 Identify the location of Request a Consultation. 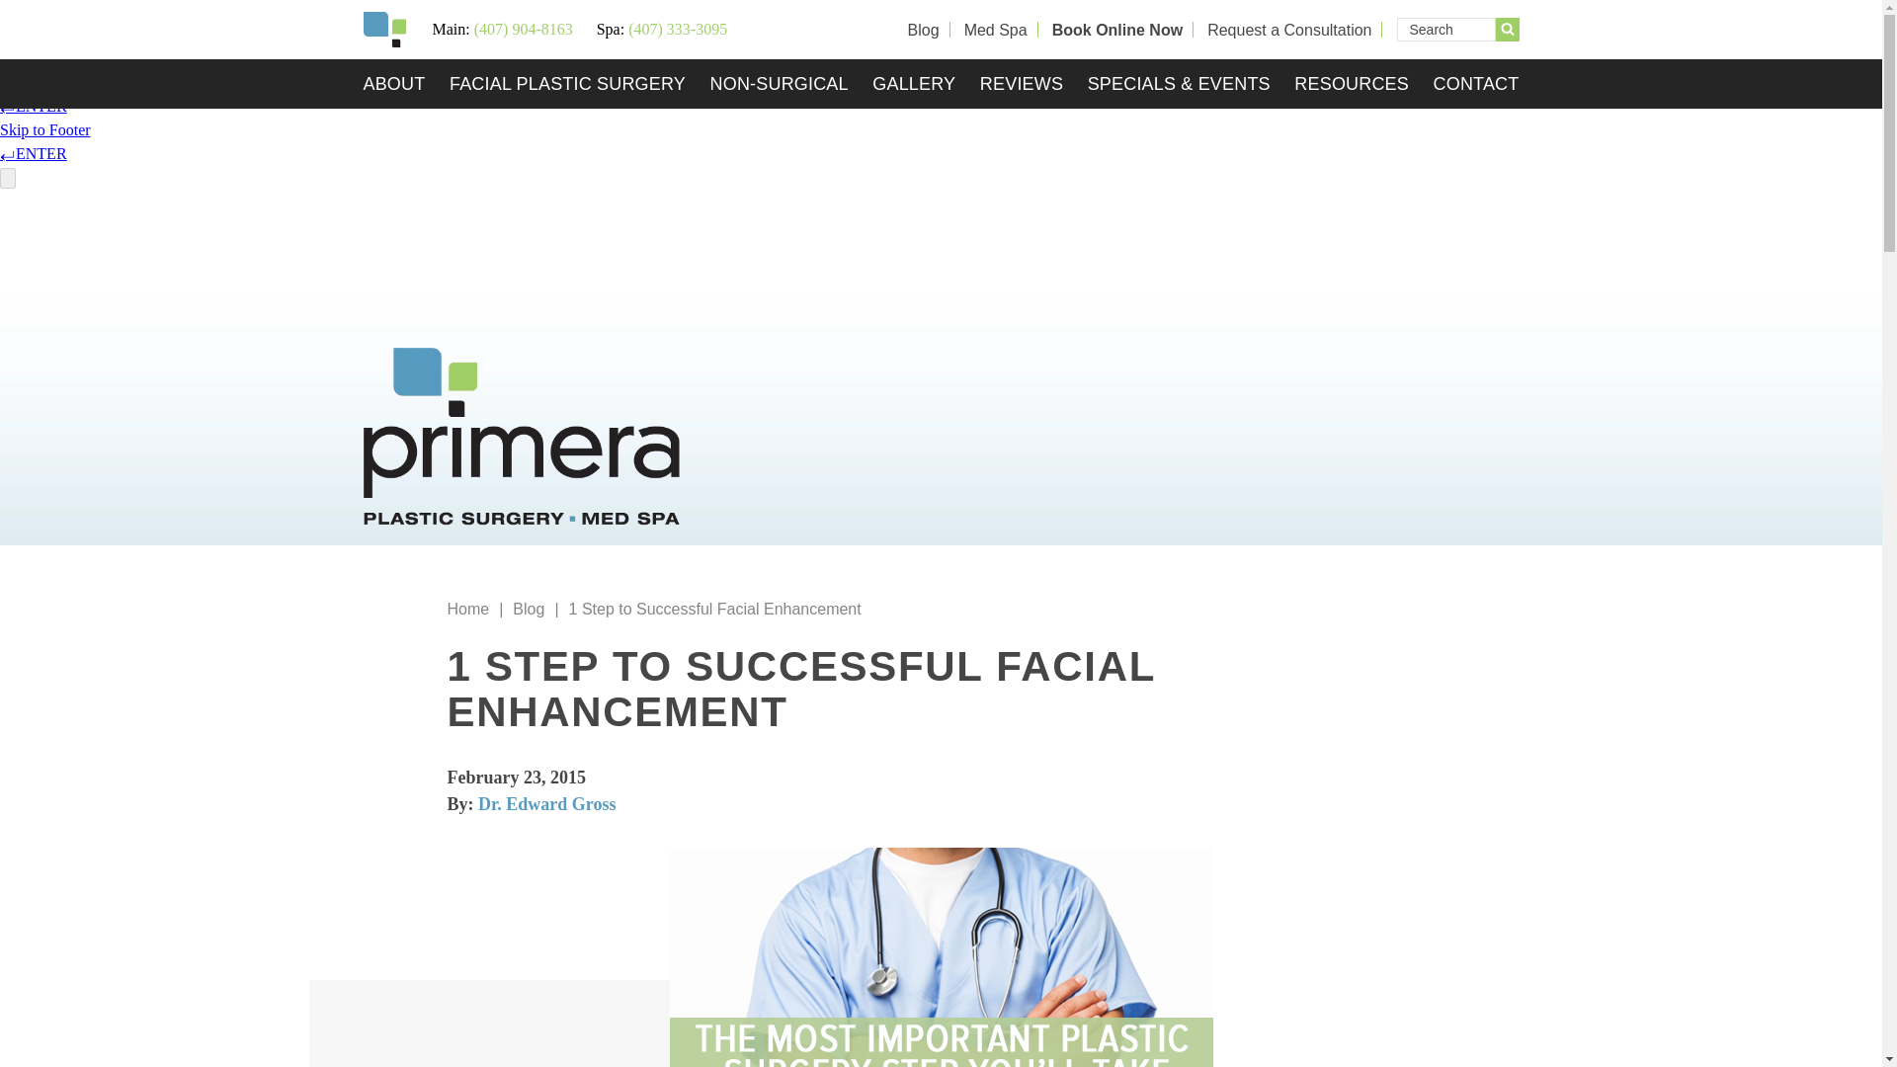
(1288, 30).